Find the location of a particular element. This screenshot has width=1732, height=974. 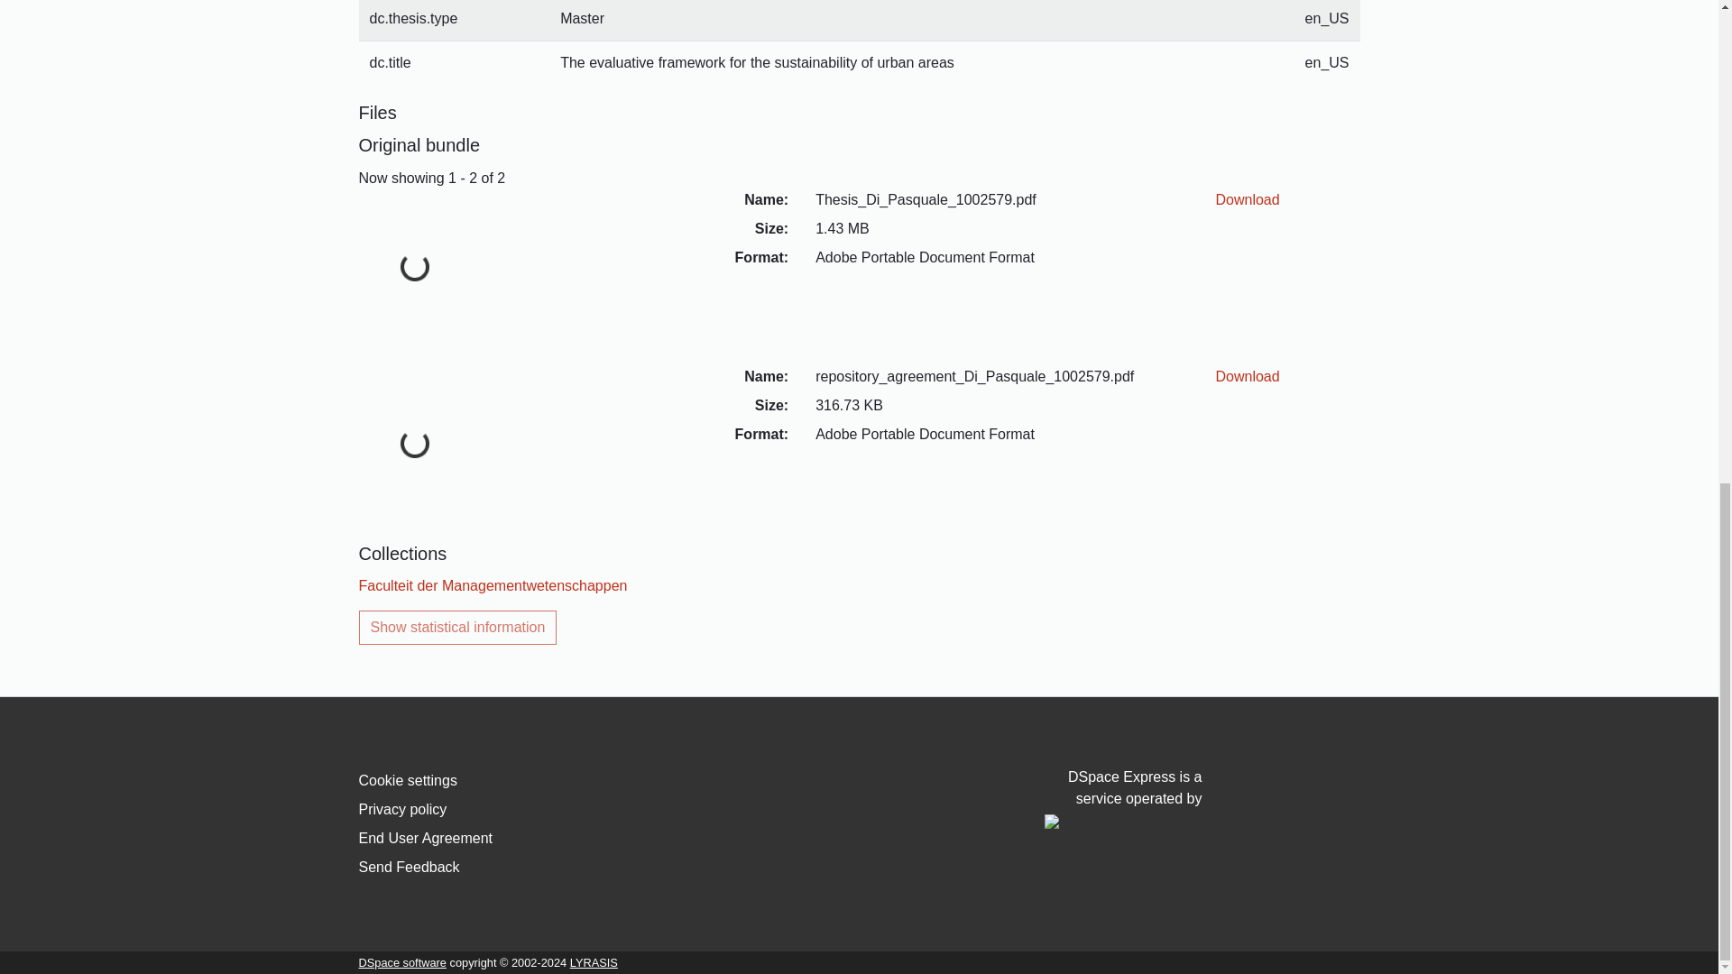

Privacy policy is located at coordinates (402, 809).